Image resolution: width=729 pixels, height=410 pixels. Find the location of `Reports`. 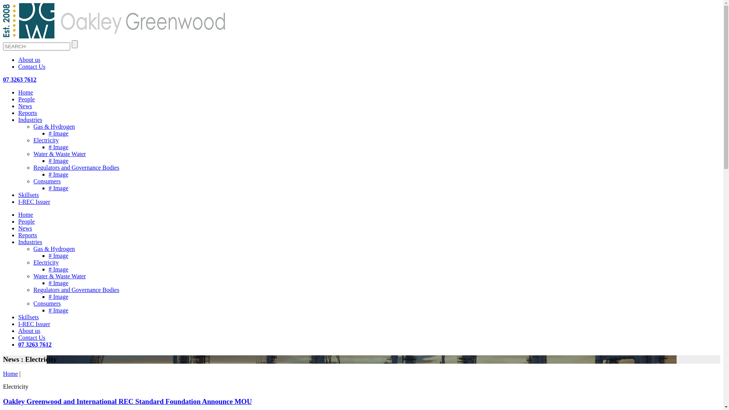

Reports is located at coordinates (28, 235).